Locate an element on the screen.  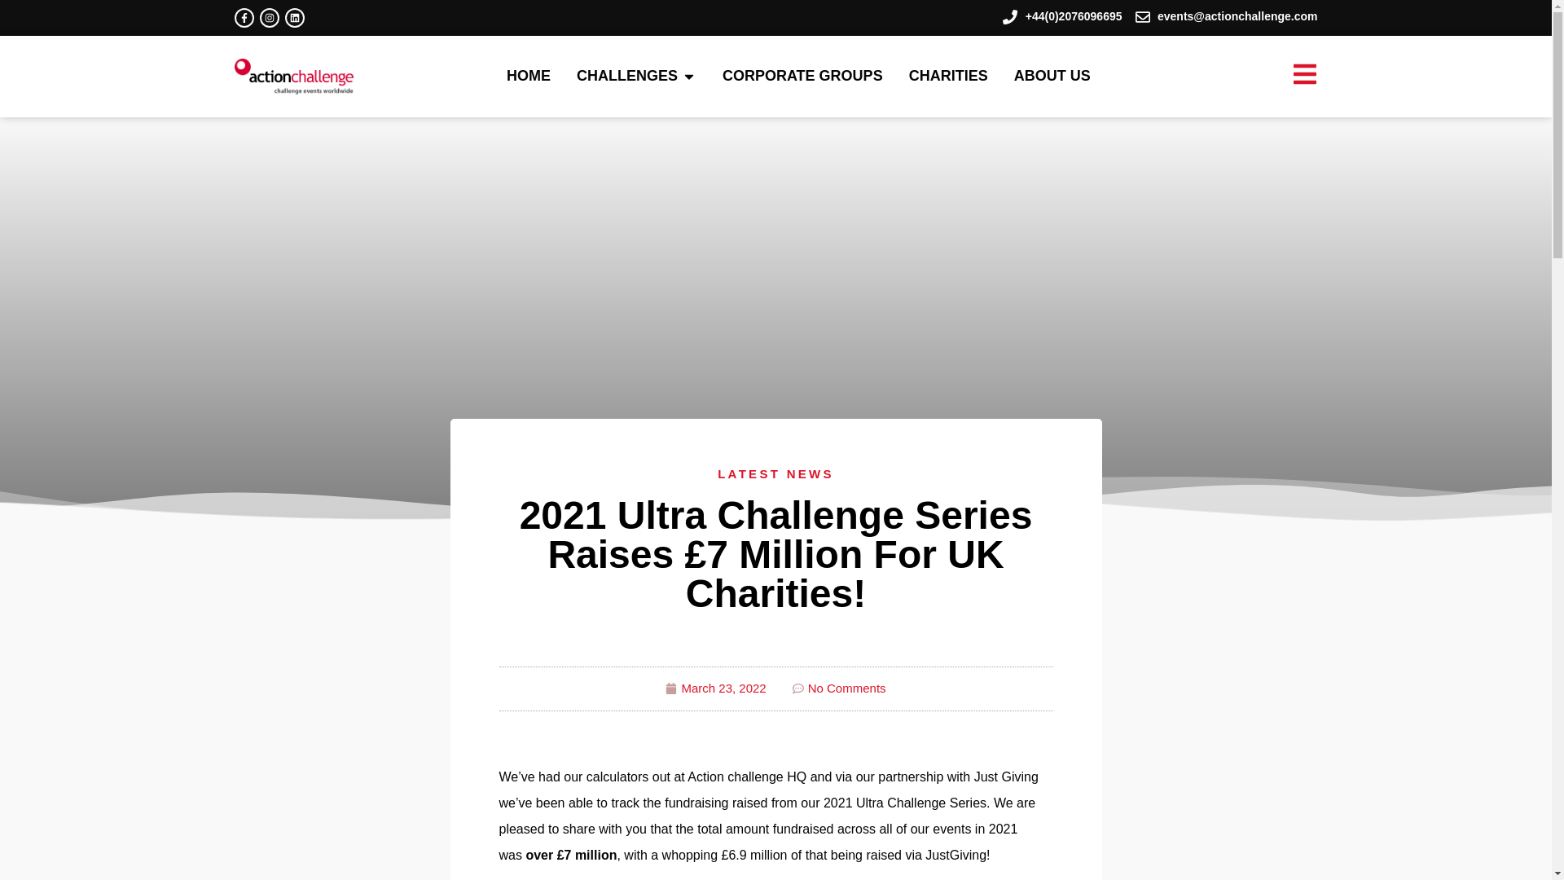
CHARITIES is located at coordinates (948, 75).